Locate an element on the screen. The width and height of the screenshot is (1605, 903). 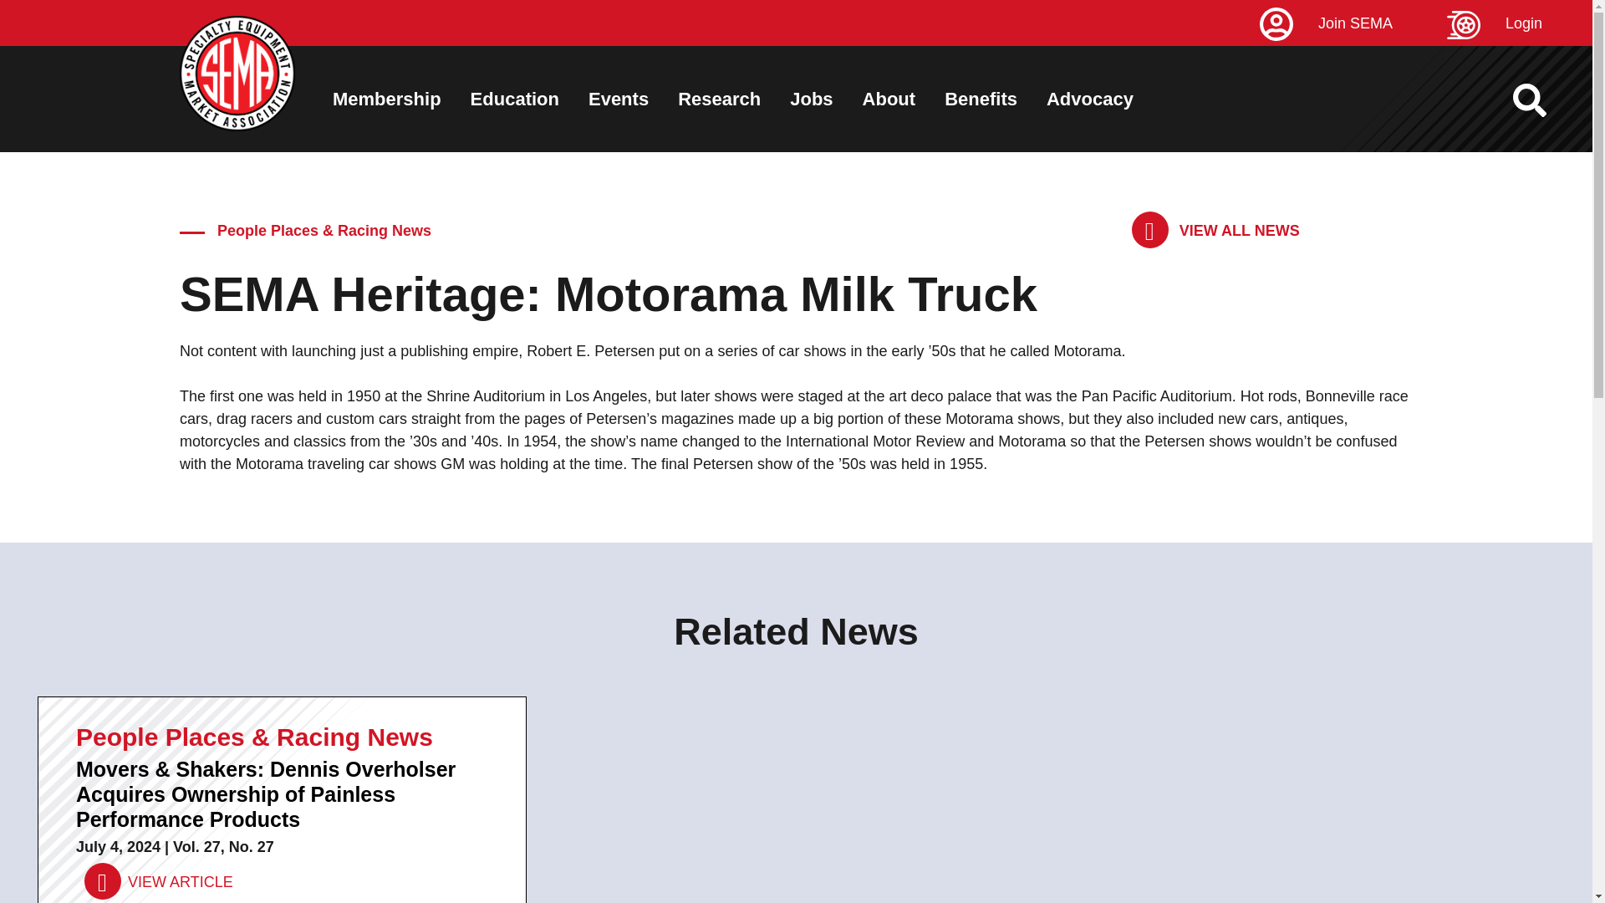
Benefits is located at coordinates (981, 99).